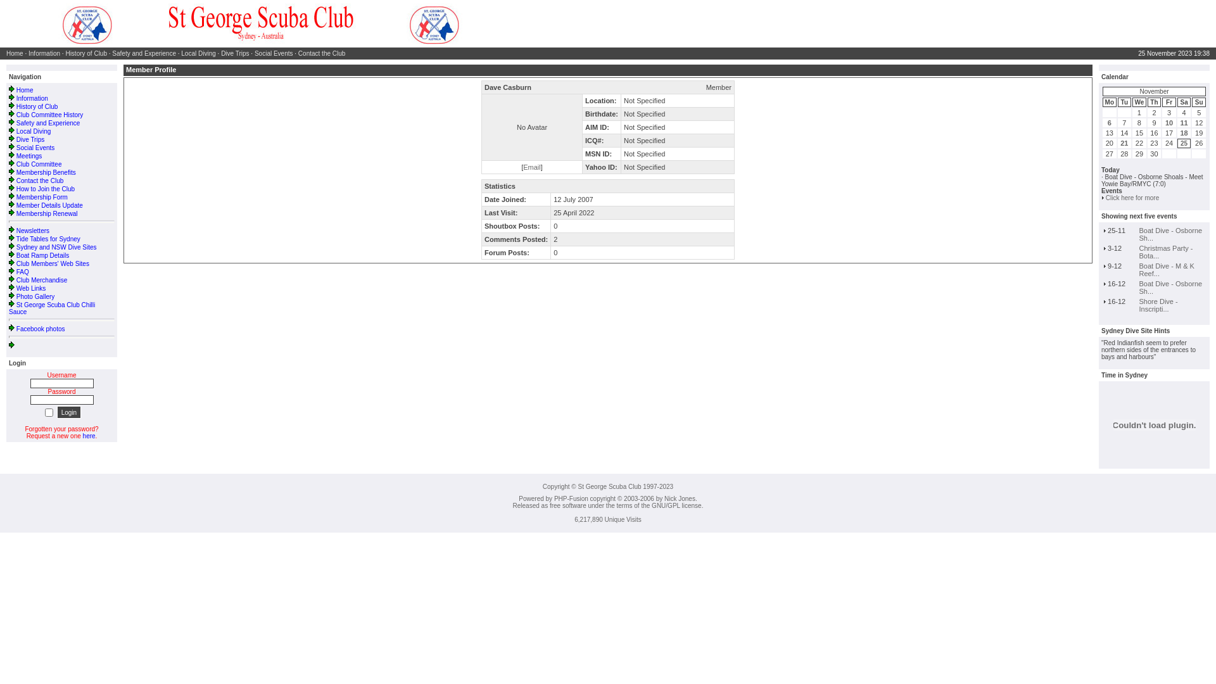  What do you see at coordinates (29, 156) in the screenshot?
I see `Meetings` at bounding box center [29, 156].